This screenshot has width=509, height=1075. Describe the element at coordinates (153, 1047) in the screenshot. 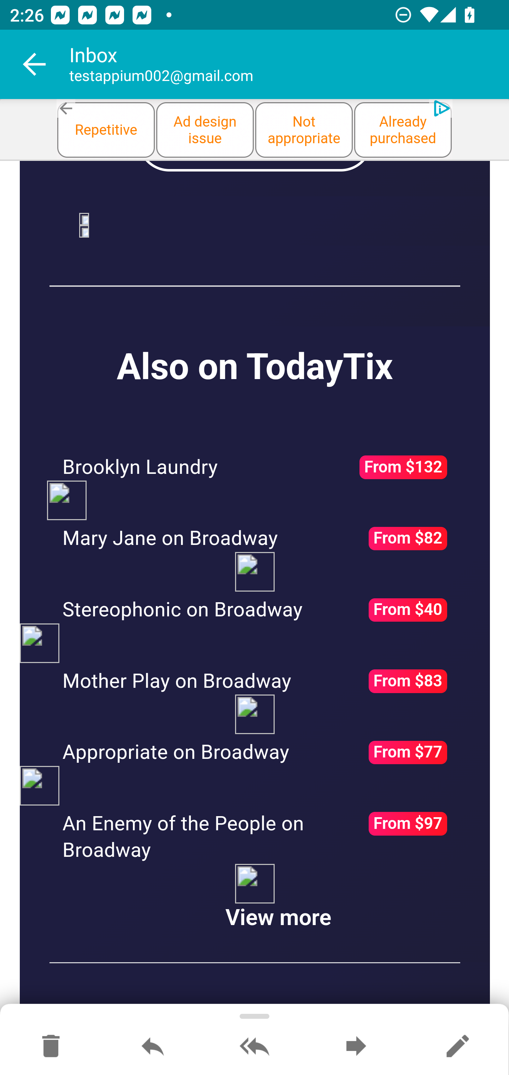

I see `Reply` at that location.